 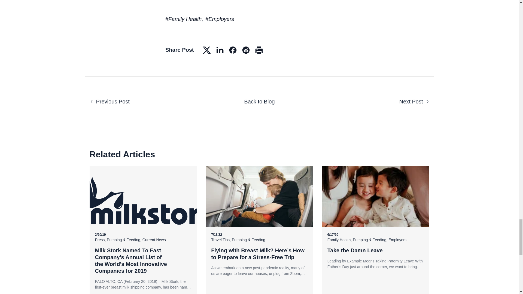 I want to click on Next Post, so click(x=414, y=101).